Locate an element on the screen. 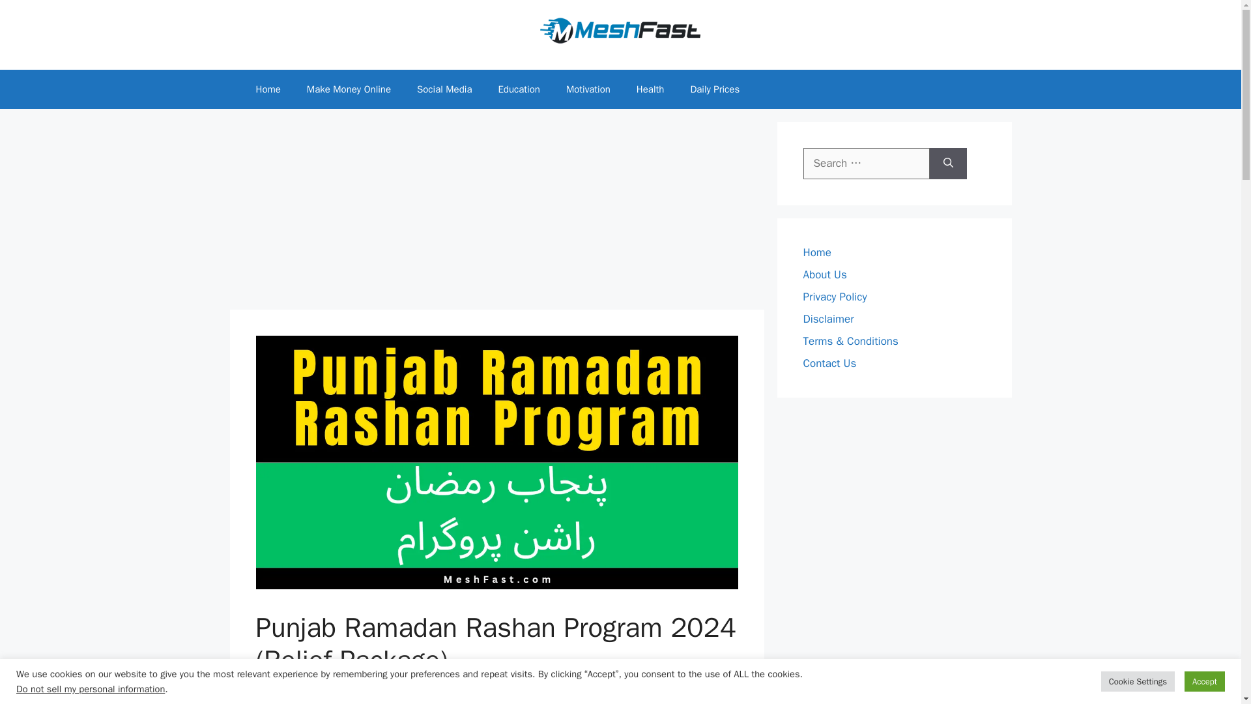 This screenshot has height=704, width=1251. Motivation is located at coordinates (588, 89).